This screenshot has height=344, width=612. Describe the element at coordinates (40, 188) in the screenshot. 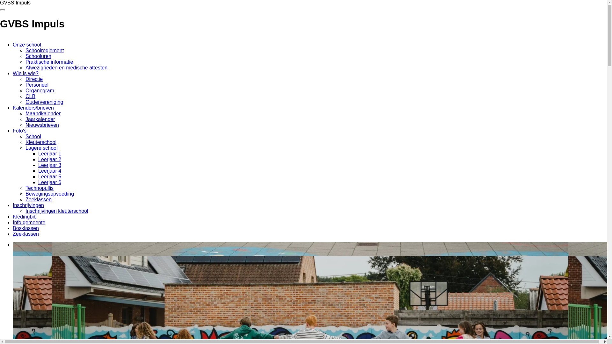

I see `Technopullis` at that location.